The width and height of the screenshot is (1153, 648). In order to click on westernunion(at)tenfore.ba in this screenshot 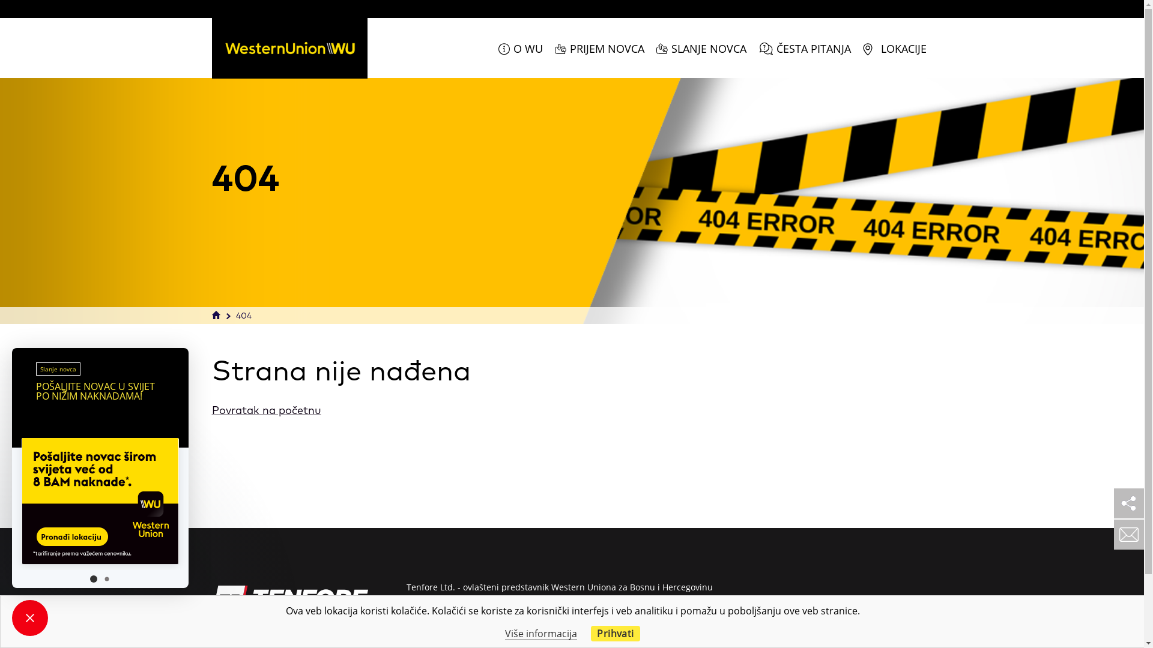, I will do `click(508, 632)`.